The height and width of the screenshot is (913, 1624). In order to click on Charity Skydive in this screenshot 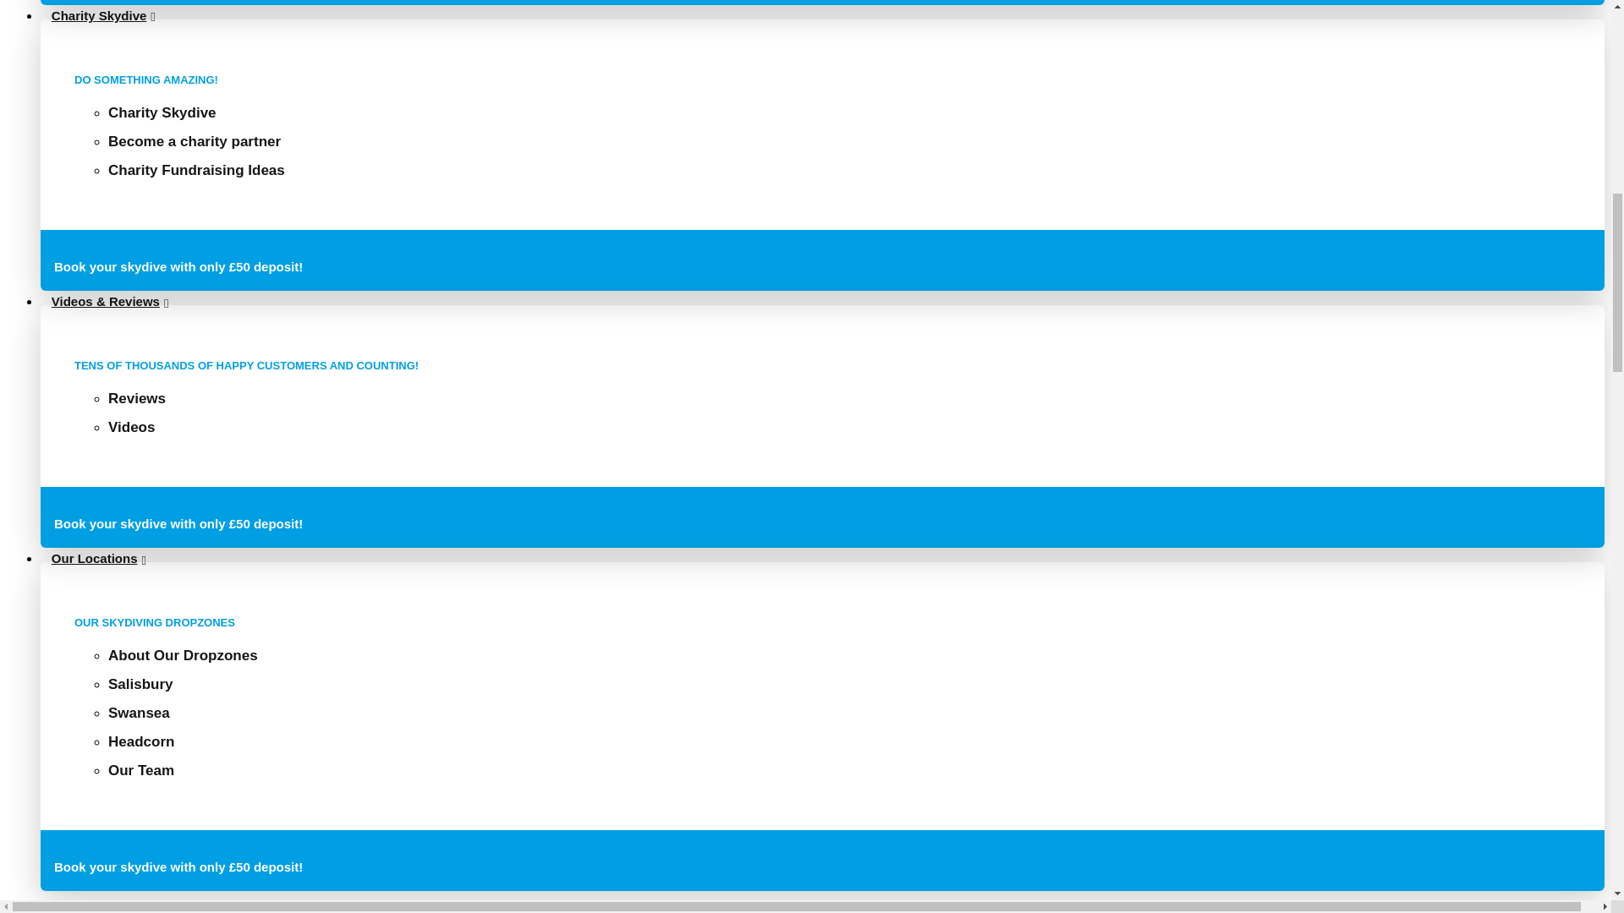, I will do `click(103, 15)`.